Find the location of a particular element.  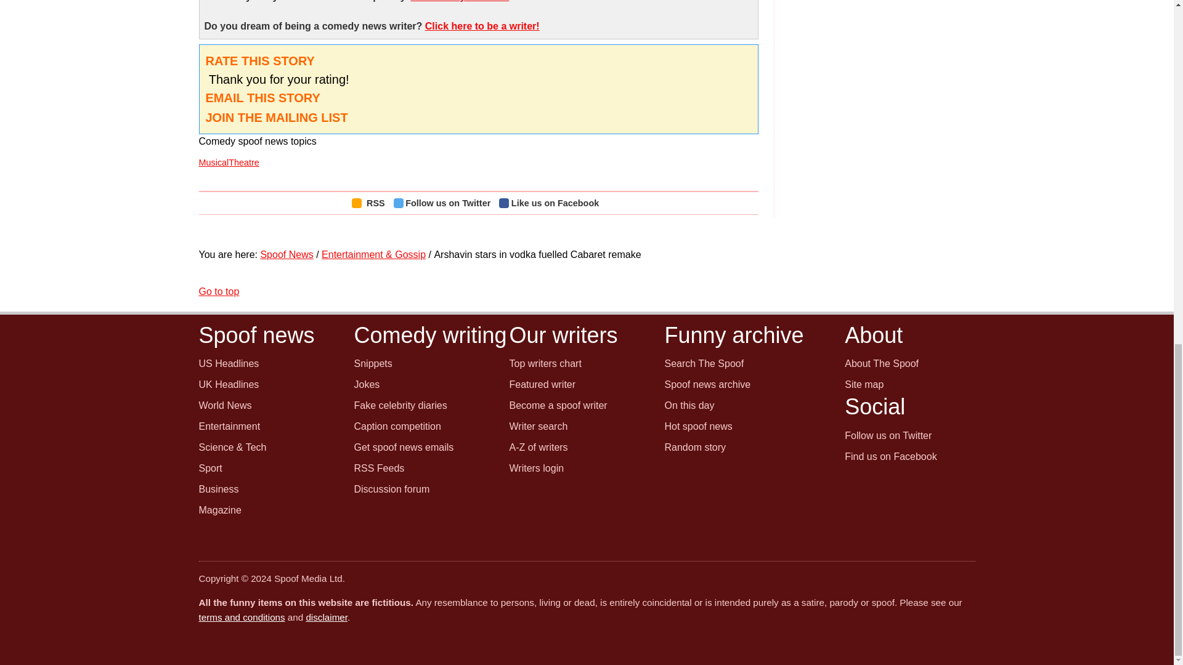

Theatre is located at coordinates (243, 163).